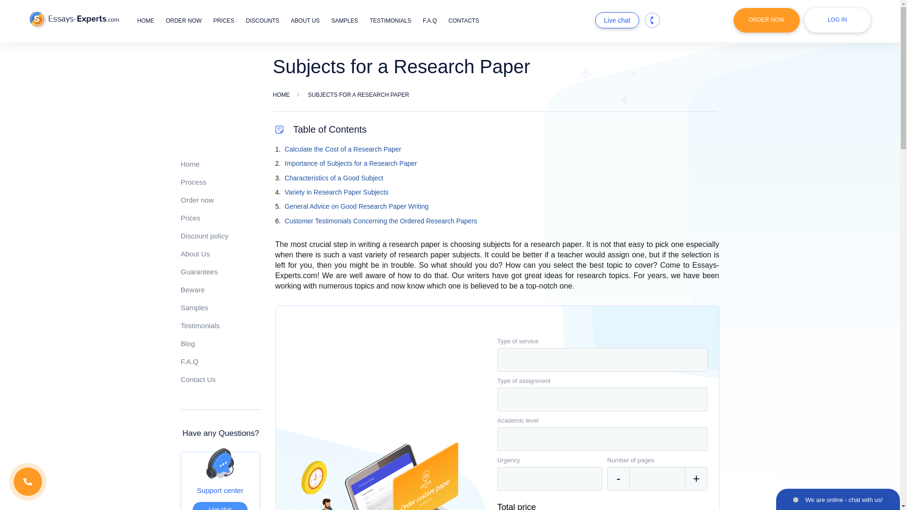  Describe the element at coordinates (145, 20) in the screenshot. I see `HOME` at that location.